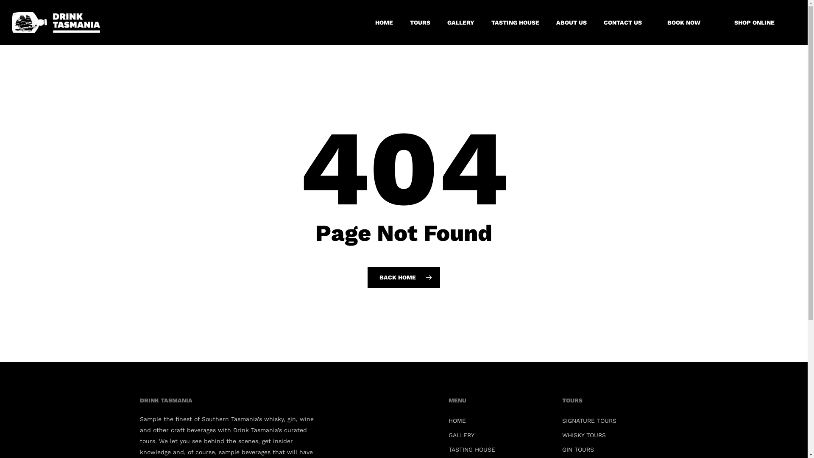 The height and width of the screenshot is (458, 814). I want to click on SHOP ONLINE, so click(755, 22).